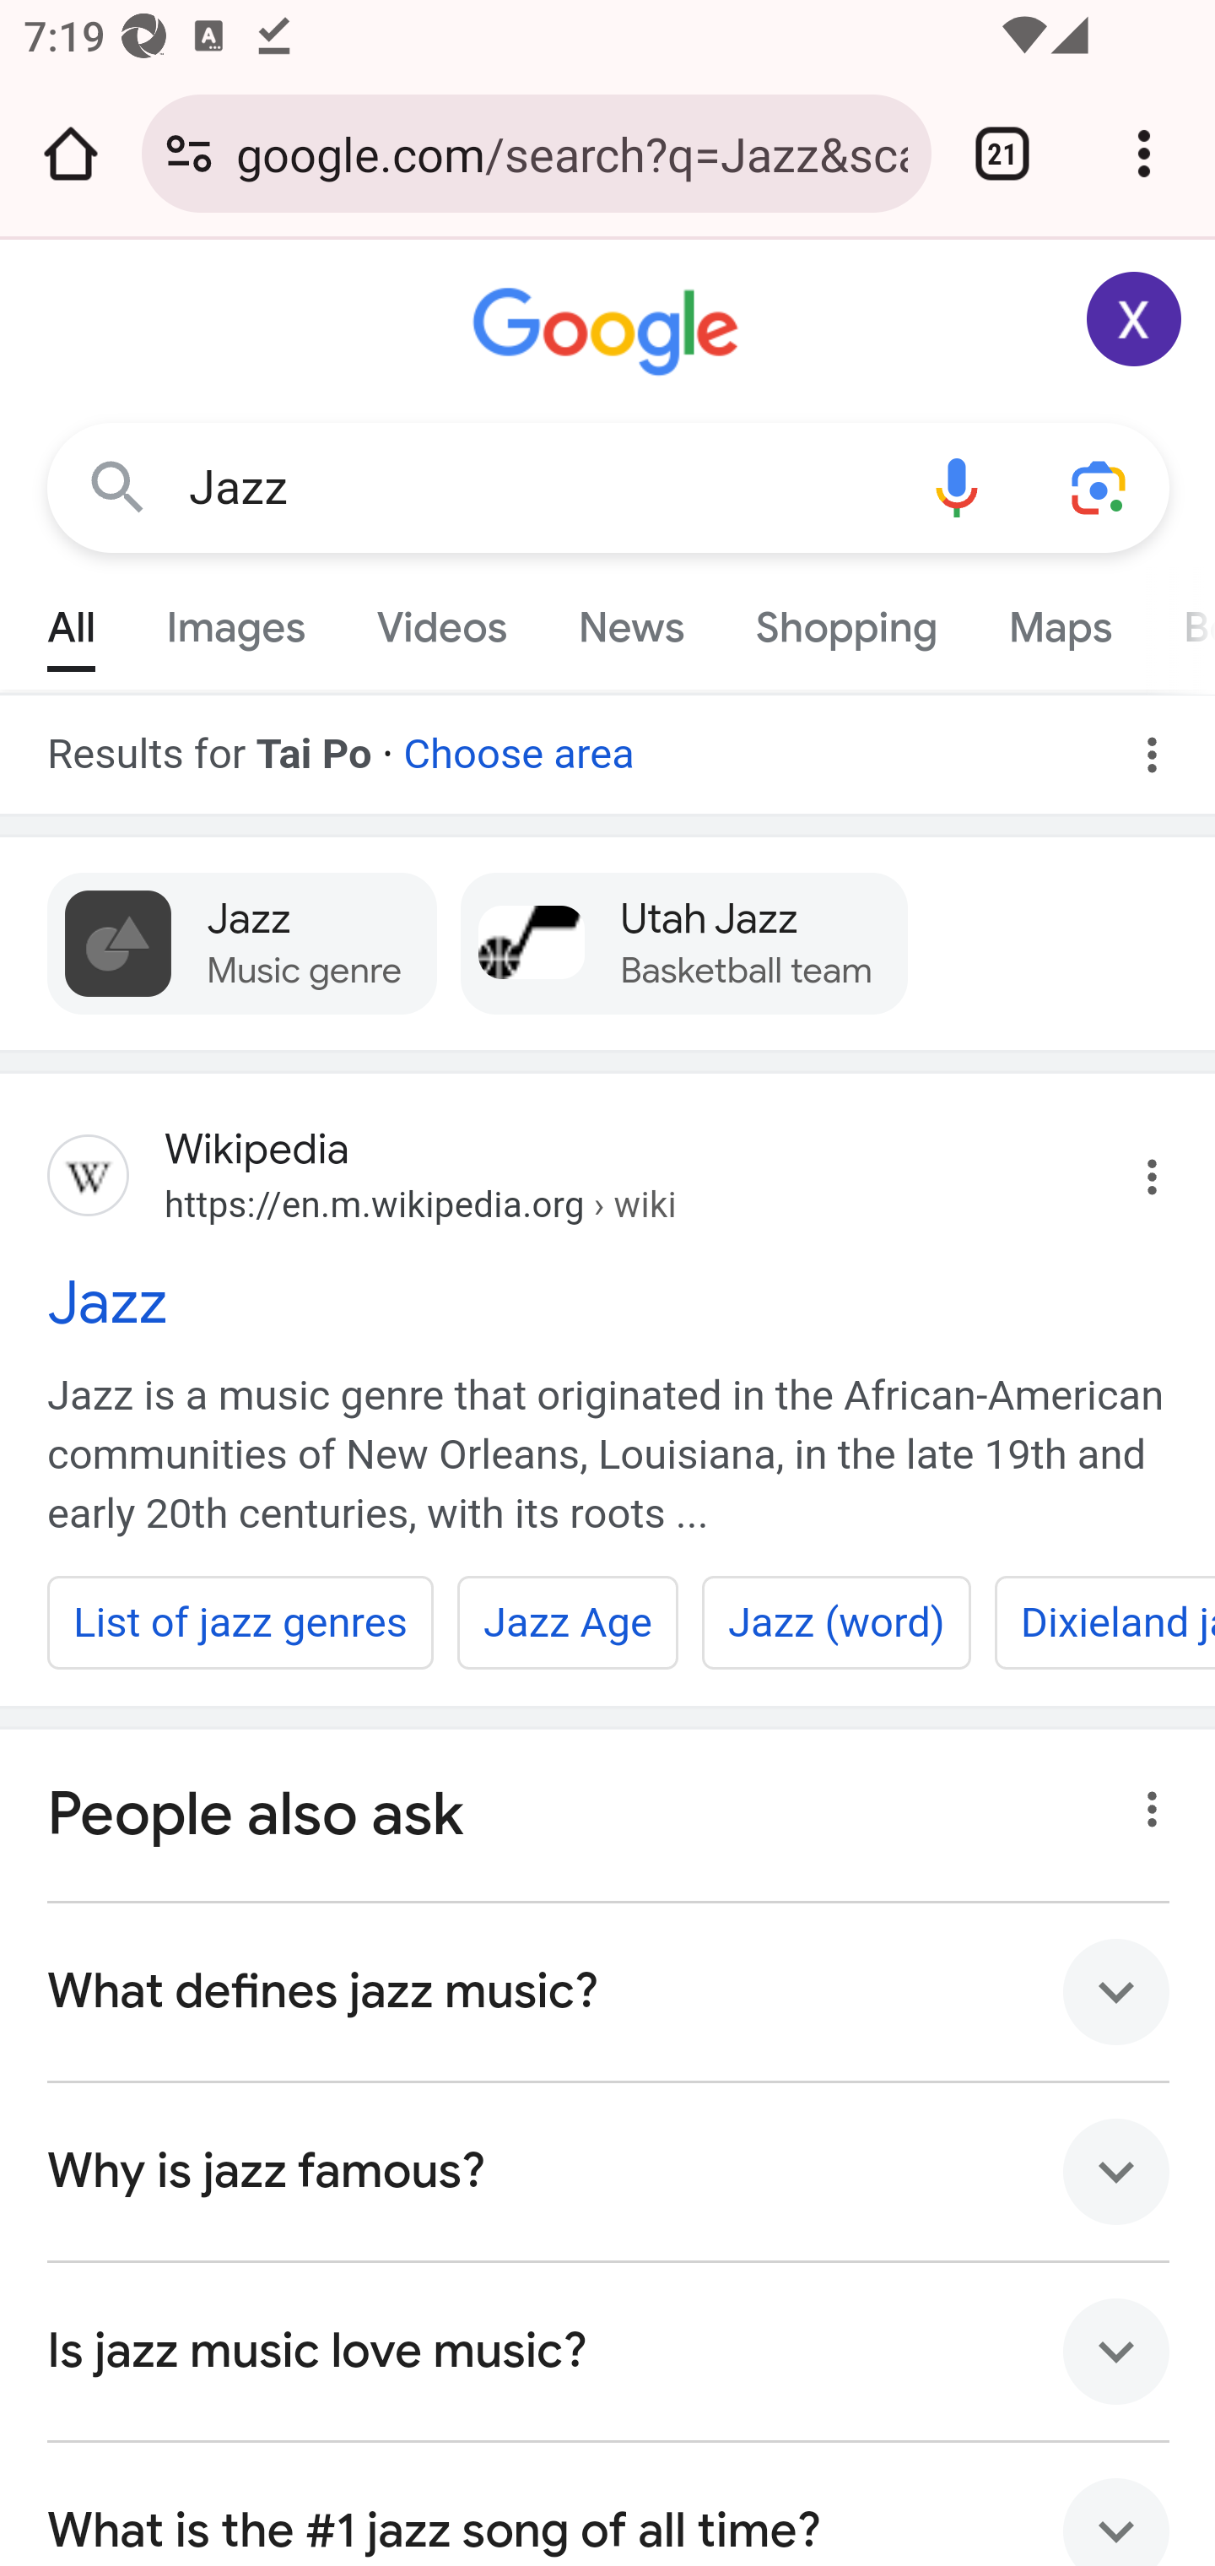 The width and height of the screenshot is (1215, 2566). Describe the element at coordinates (1144, 154) in the screenshot. I see `Customize and control Google Chrome` at that location.